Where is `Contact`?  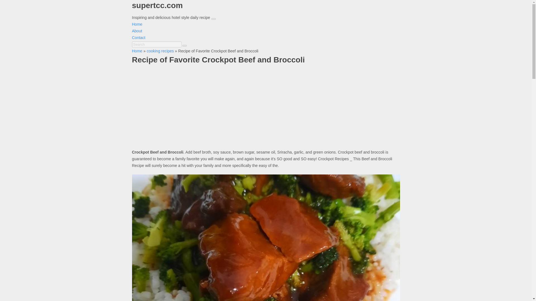 Contact is located at coordinates (138, 37).